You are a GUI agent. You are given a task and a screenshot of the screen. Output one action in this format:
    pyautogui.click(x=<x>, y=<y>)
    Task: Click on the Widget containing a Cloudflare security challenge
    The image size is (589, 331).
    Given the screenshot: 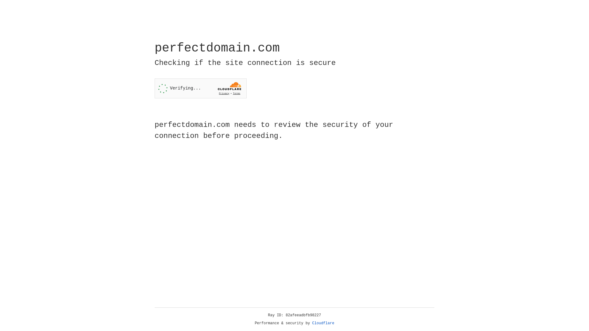 What is the action you would take?
    pyautogui.click(x=201, y=88)
    